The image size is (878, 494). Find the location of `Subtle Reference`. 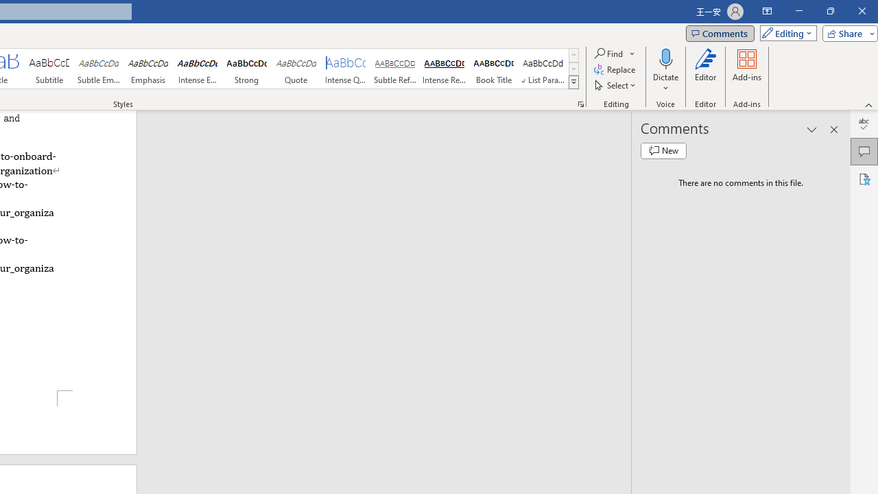

Subtle Reference is located at coordinates (395, 69).